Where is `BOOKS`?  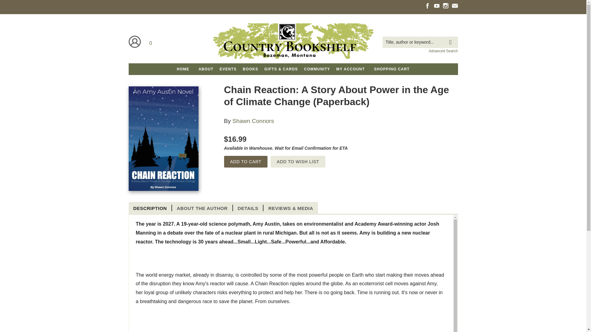
BOOKS is located at coordinates (251, 69).